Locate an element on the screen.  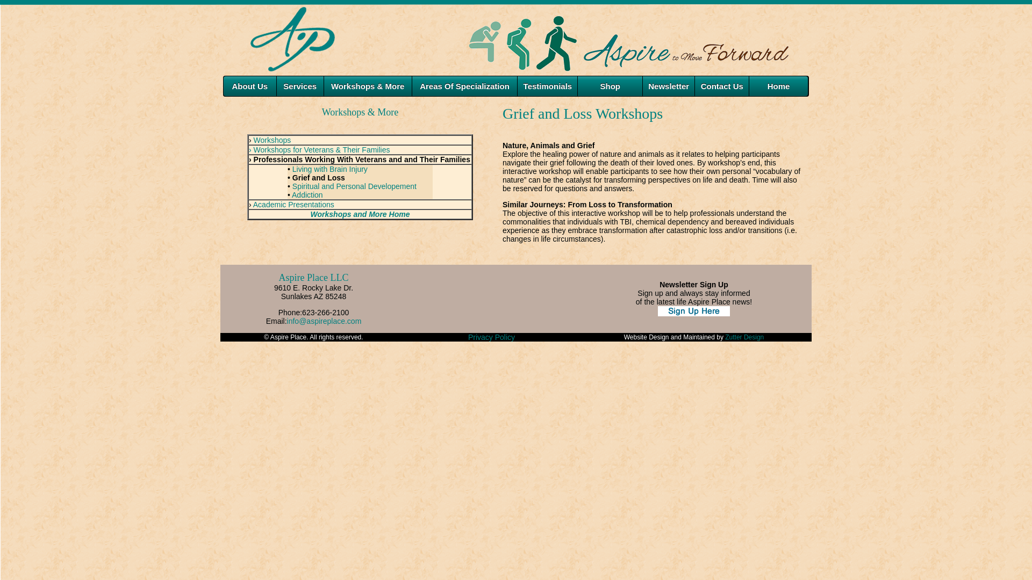
Services is located at coordinates (300, 86).